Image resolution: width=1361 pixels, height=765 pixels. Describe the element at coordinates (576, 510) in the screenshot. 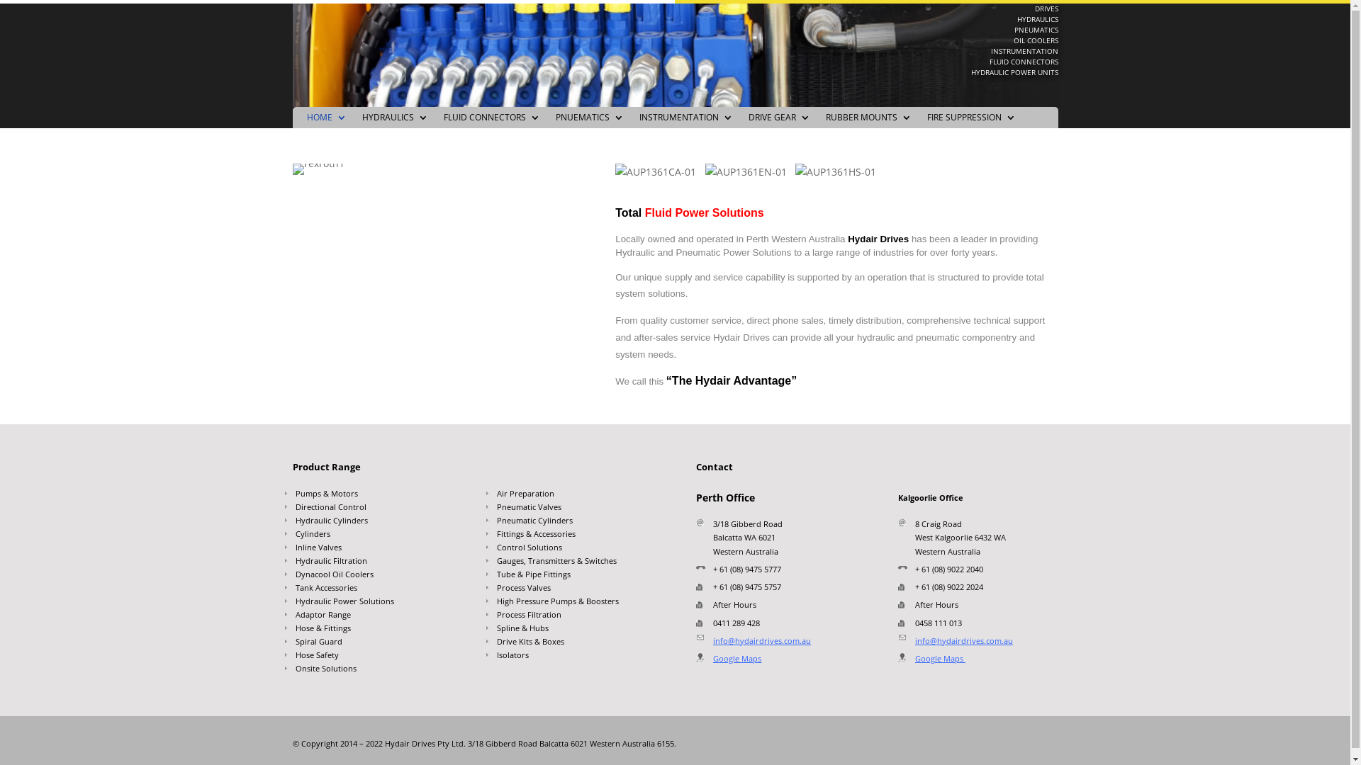

I see `Pneumatic Valves` at that location.